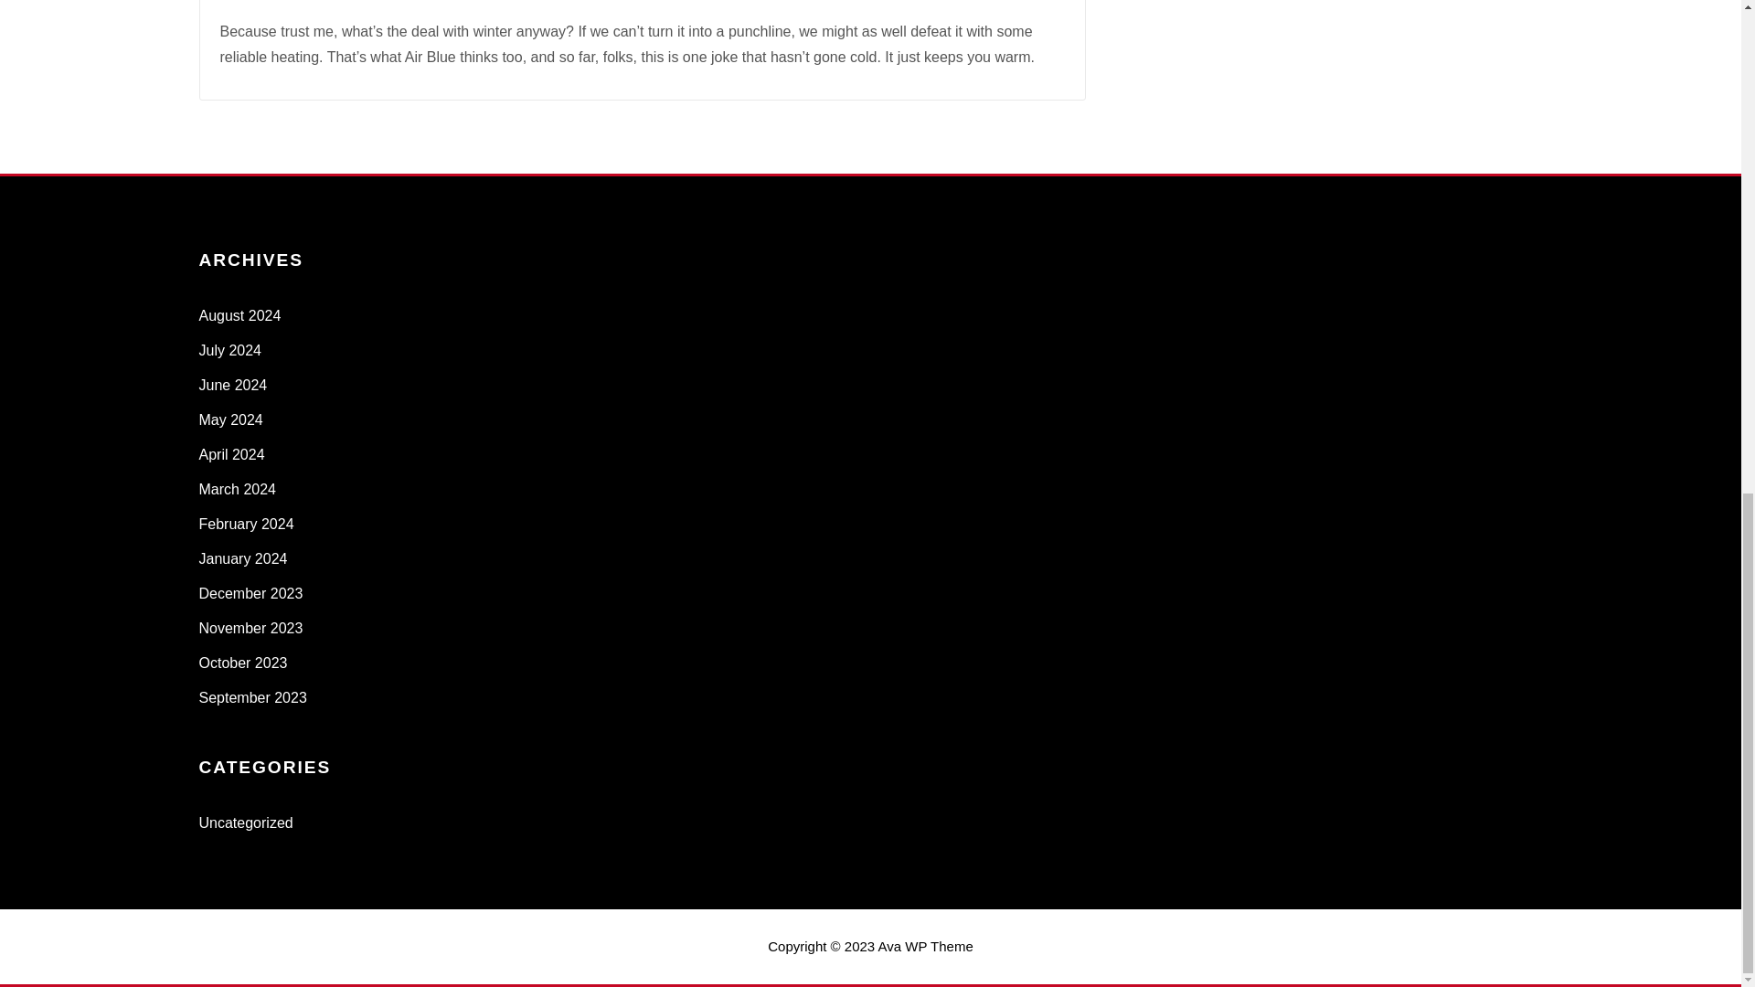 The width and height of the screenshot is (1755, 987). I want to click on February 2024, so click(247, 524).